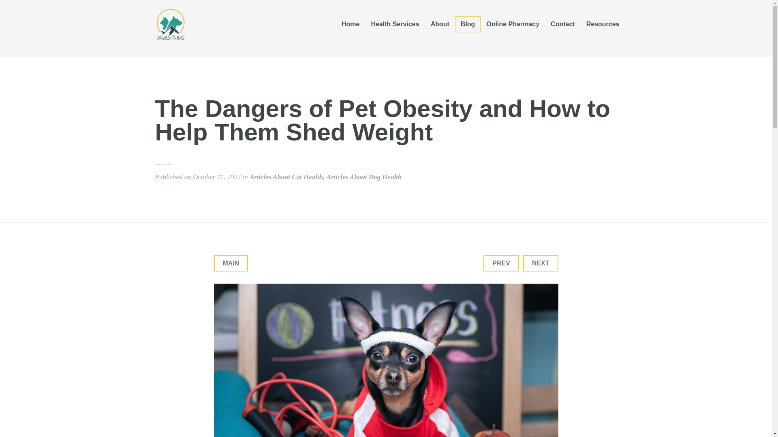 The image size is (778, 437). What do you see at coordinates (501, 263) in the screenshot?
I see `PREV` at bounding box center [501, 263].